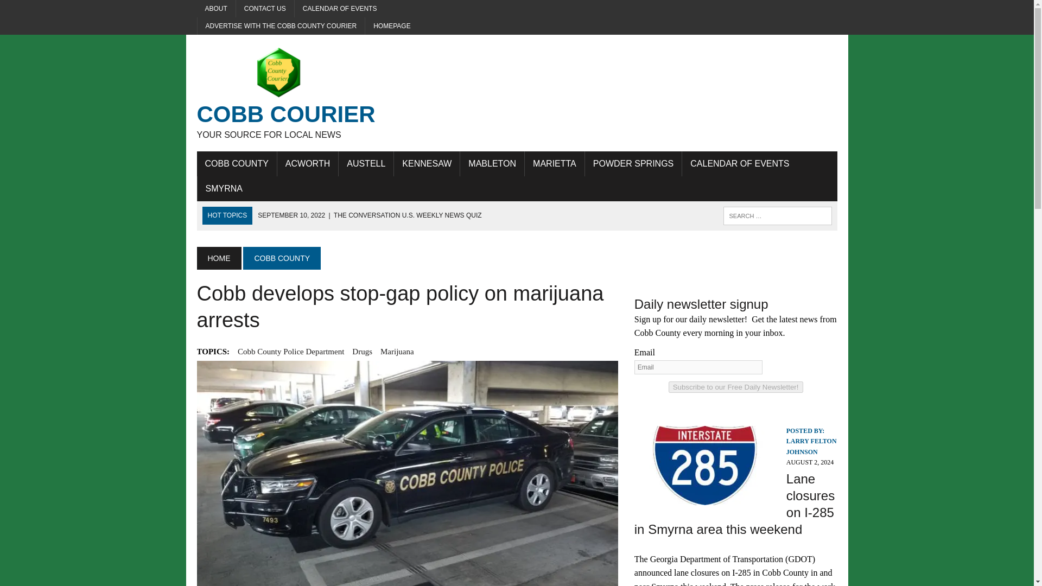 The height and width of the screenshot is (586, 1042). Describe the element at coordinates (290, 352) in the screenshot. I see `Cobb County Police Department` at that location.